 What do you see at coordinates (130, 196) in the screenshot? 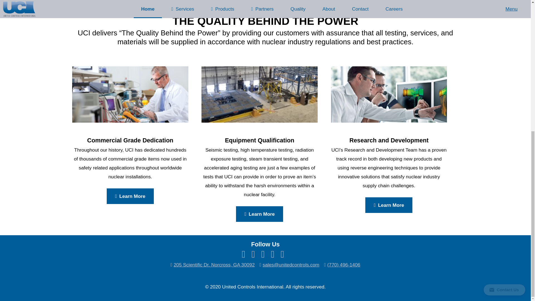
I see `Learn More` at bounding box center [130, 196].